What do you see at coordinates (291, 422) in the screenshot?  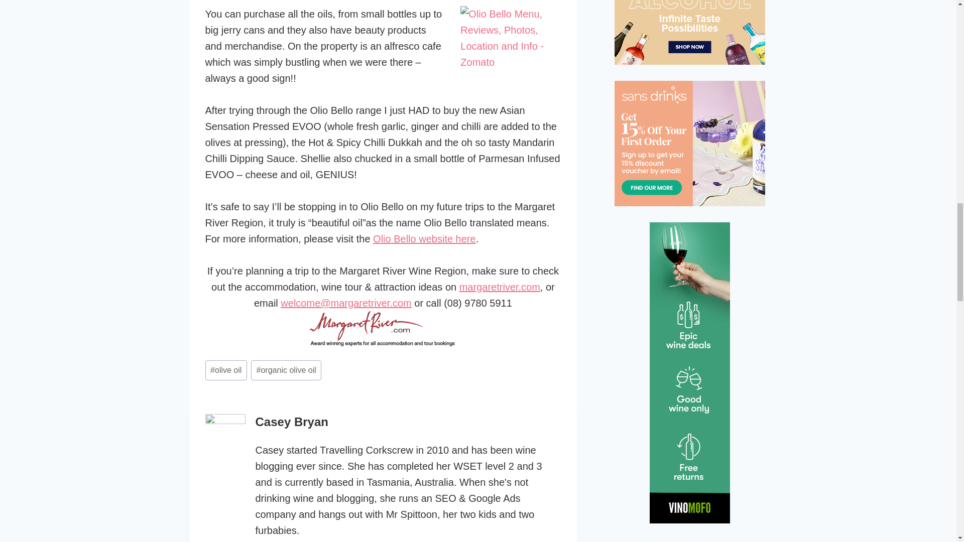 I see `Posts by Casey Bryan` at bounding box center [291, 422].